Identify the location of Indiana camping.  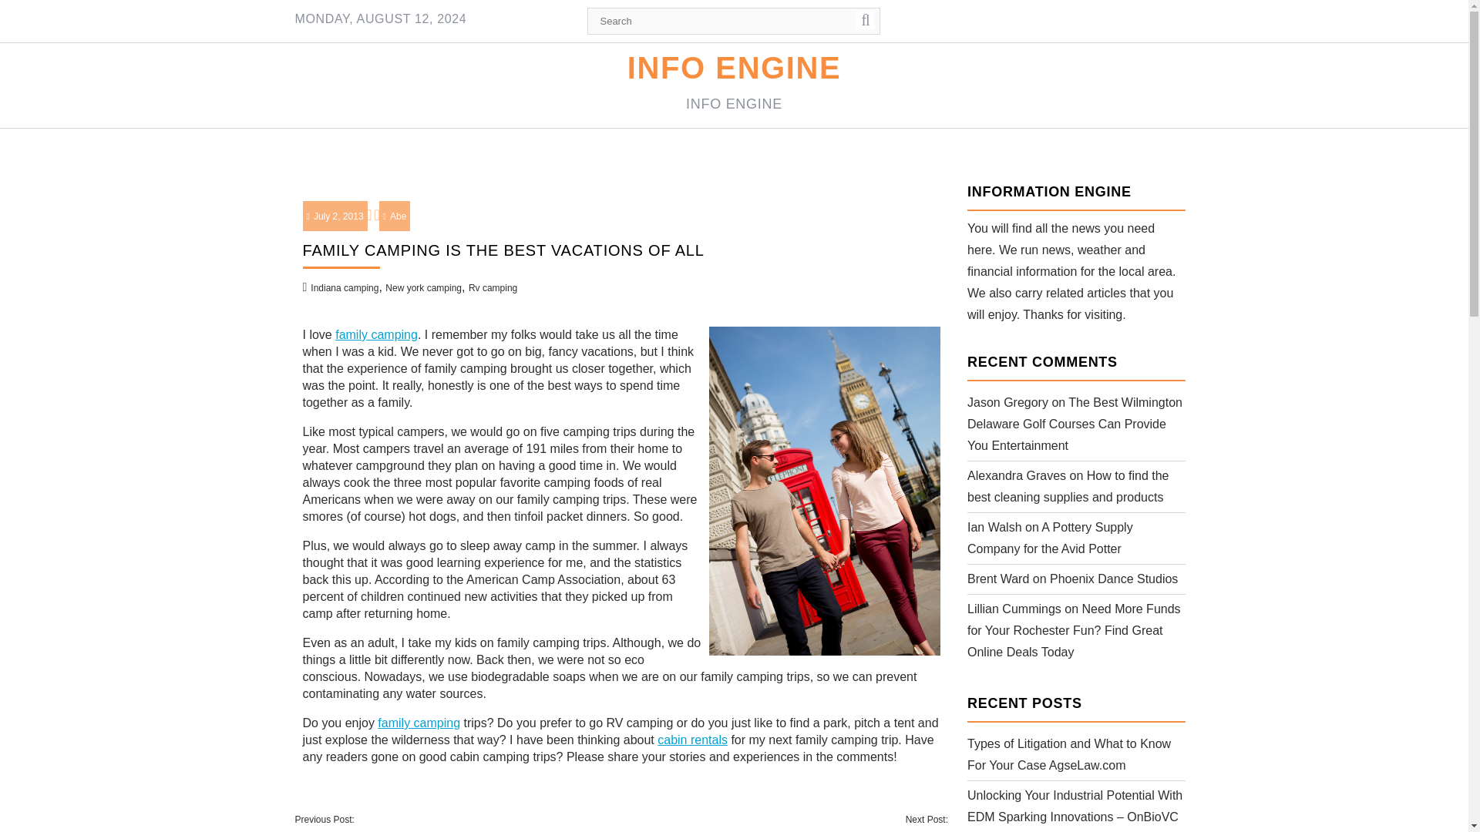
(345, 288).